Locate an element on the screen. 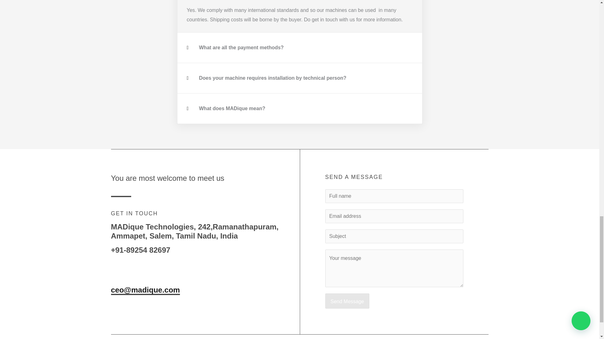 The height and width of the screenshot is (339, 604). Does your machine requires installation by technical person? is located at coordinates (272, 78).